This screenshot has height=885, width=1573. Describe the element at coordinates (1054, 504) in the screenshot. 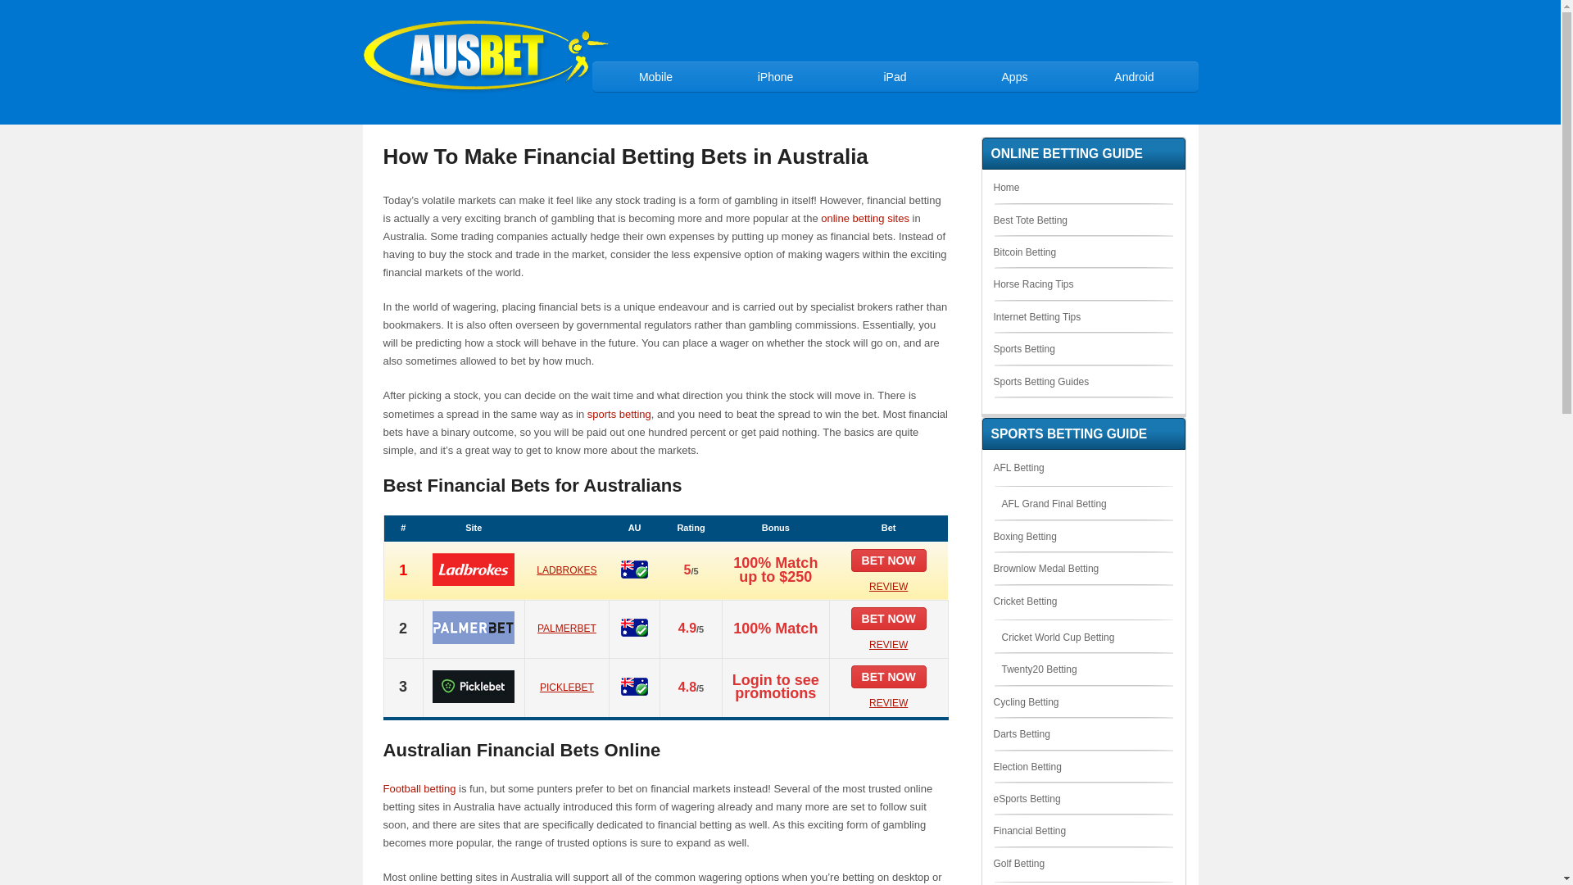

I see `AFL Grand Final Betting` at that location.